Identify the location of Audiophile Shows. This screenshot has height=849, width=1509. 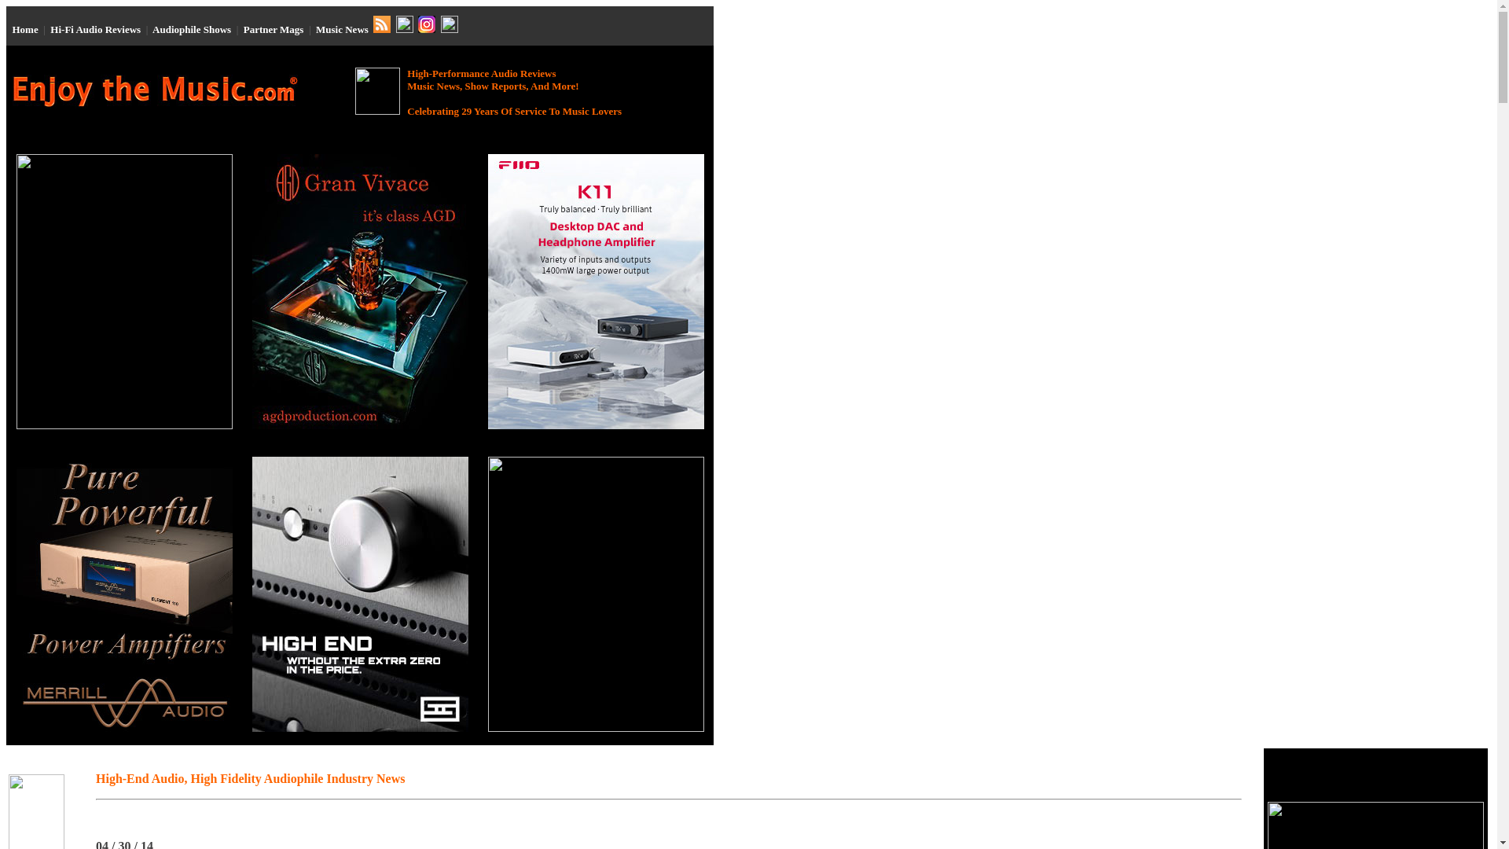
(191, 30).